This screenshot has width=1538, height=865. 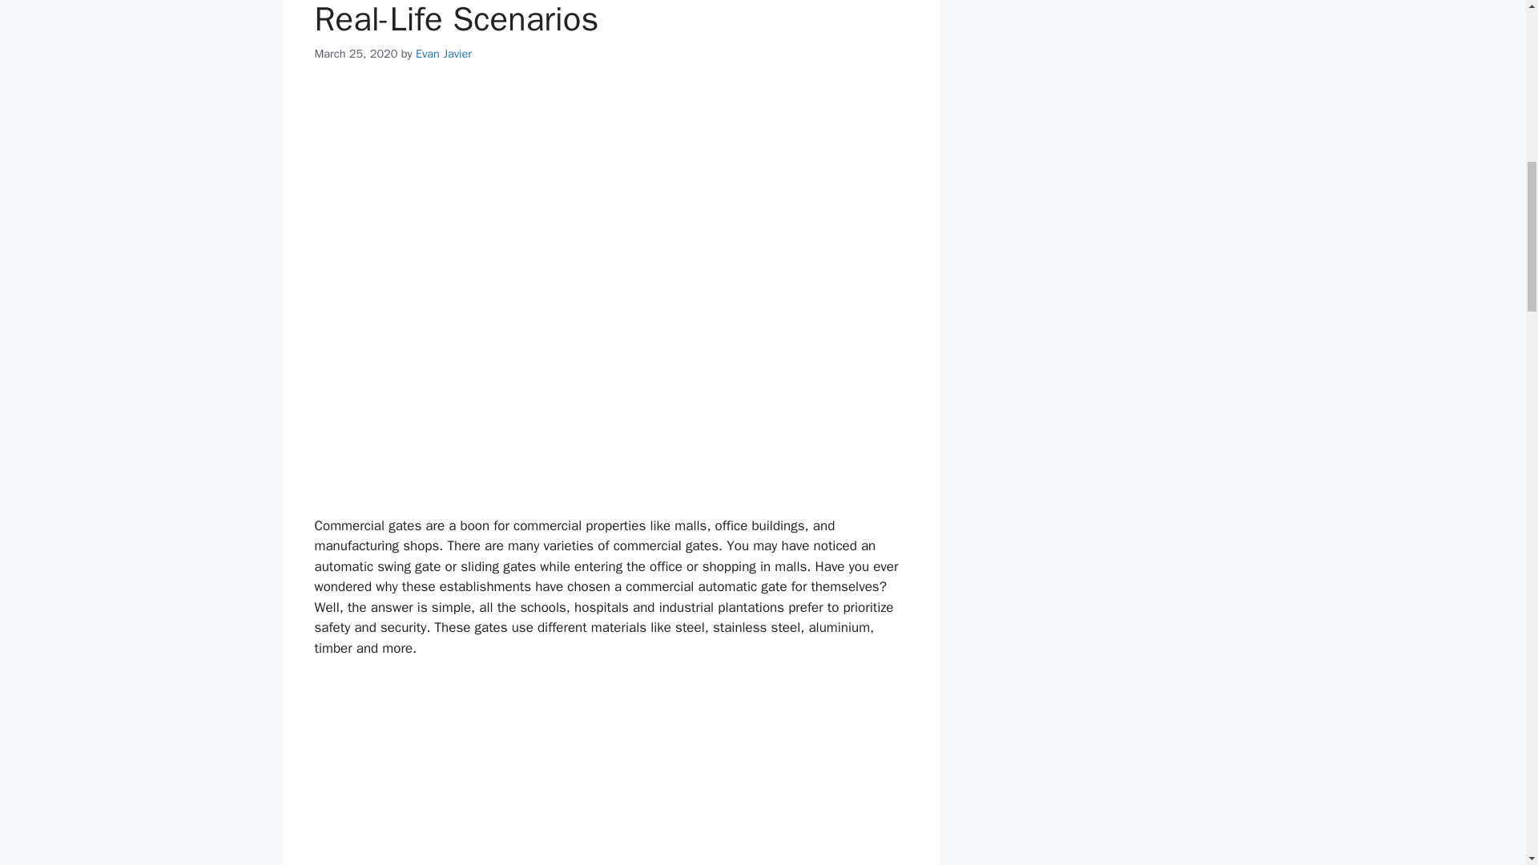 I want to click on Advertisement, so click(x=702, y=772).